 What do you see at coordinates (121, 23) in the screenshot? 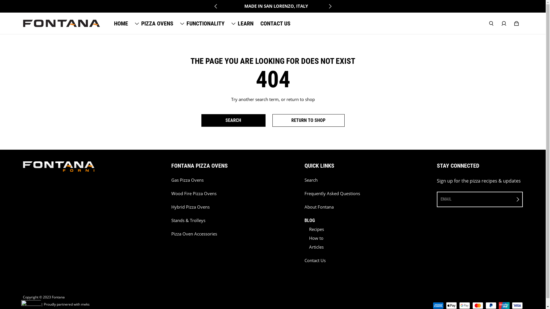
I see `HOME` at bounding box center [121, 23].